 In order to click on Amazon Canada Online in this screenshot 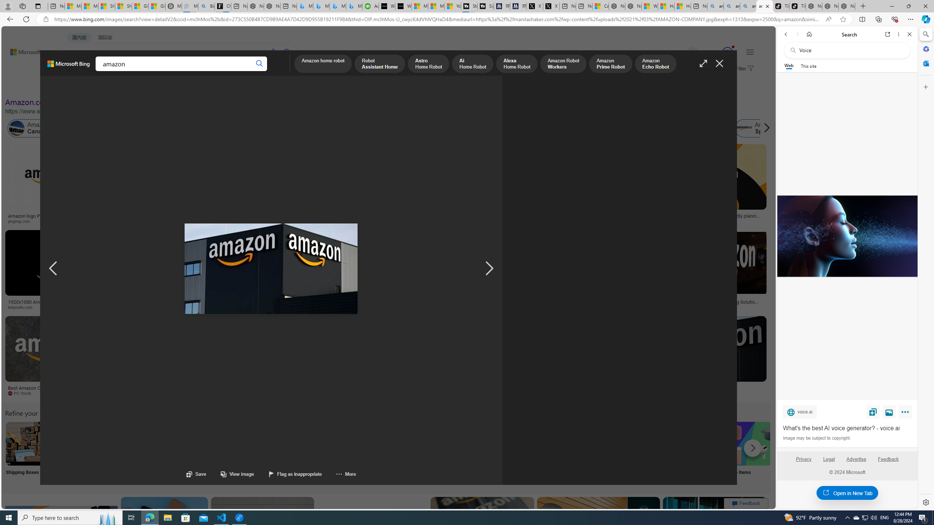, I will do `click(17, 128)`.